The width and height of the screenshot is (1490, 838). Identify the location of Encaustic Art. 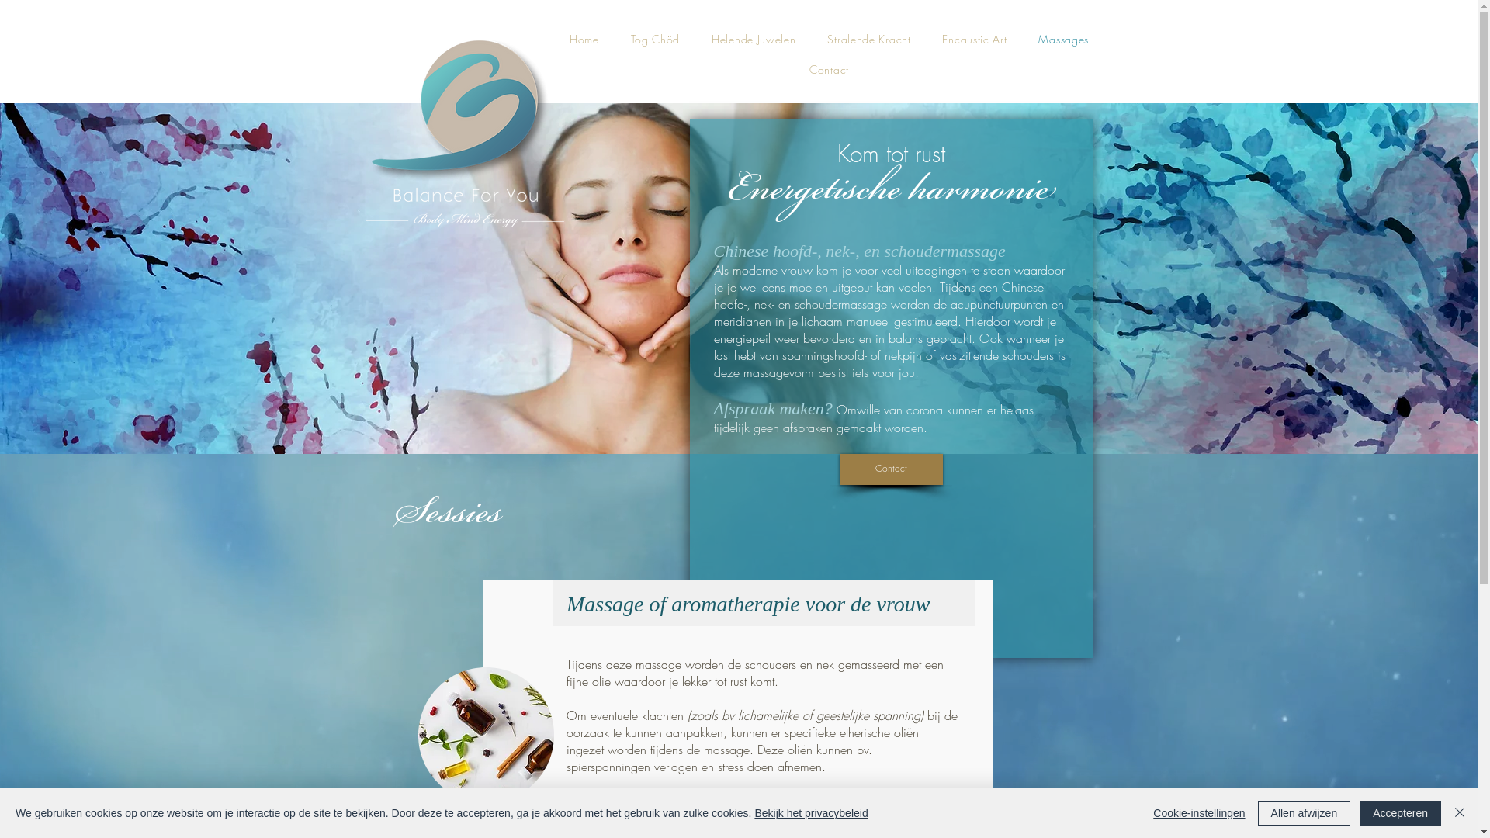
(975, 40).